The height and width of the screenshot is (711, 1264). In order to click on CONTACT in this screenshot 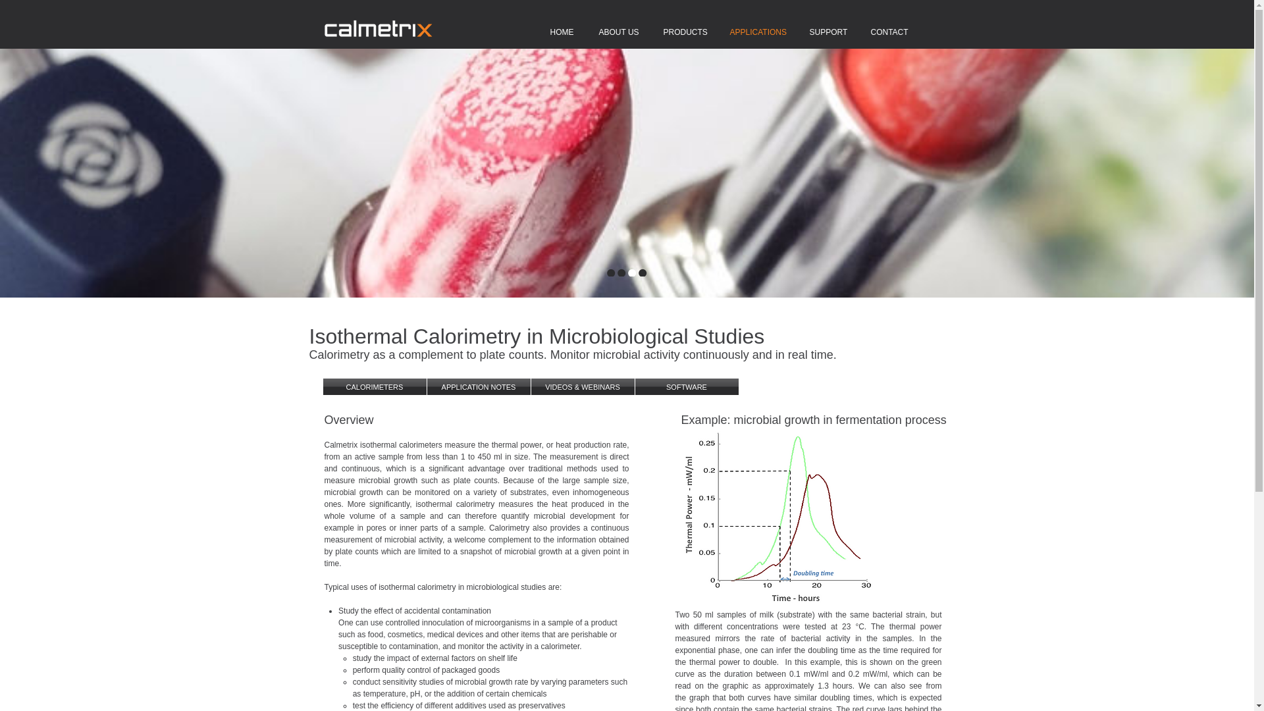, I will do `click(887, 32)`.